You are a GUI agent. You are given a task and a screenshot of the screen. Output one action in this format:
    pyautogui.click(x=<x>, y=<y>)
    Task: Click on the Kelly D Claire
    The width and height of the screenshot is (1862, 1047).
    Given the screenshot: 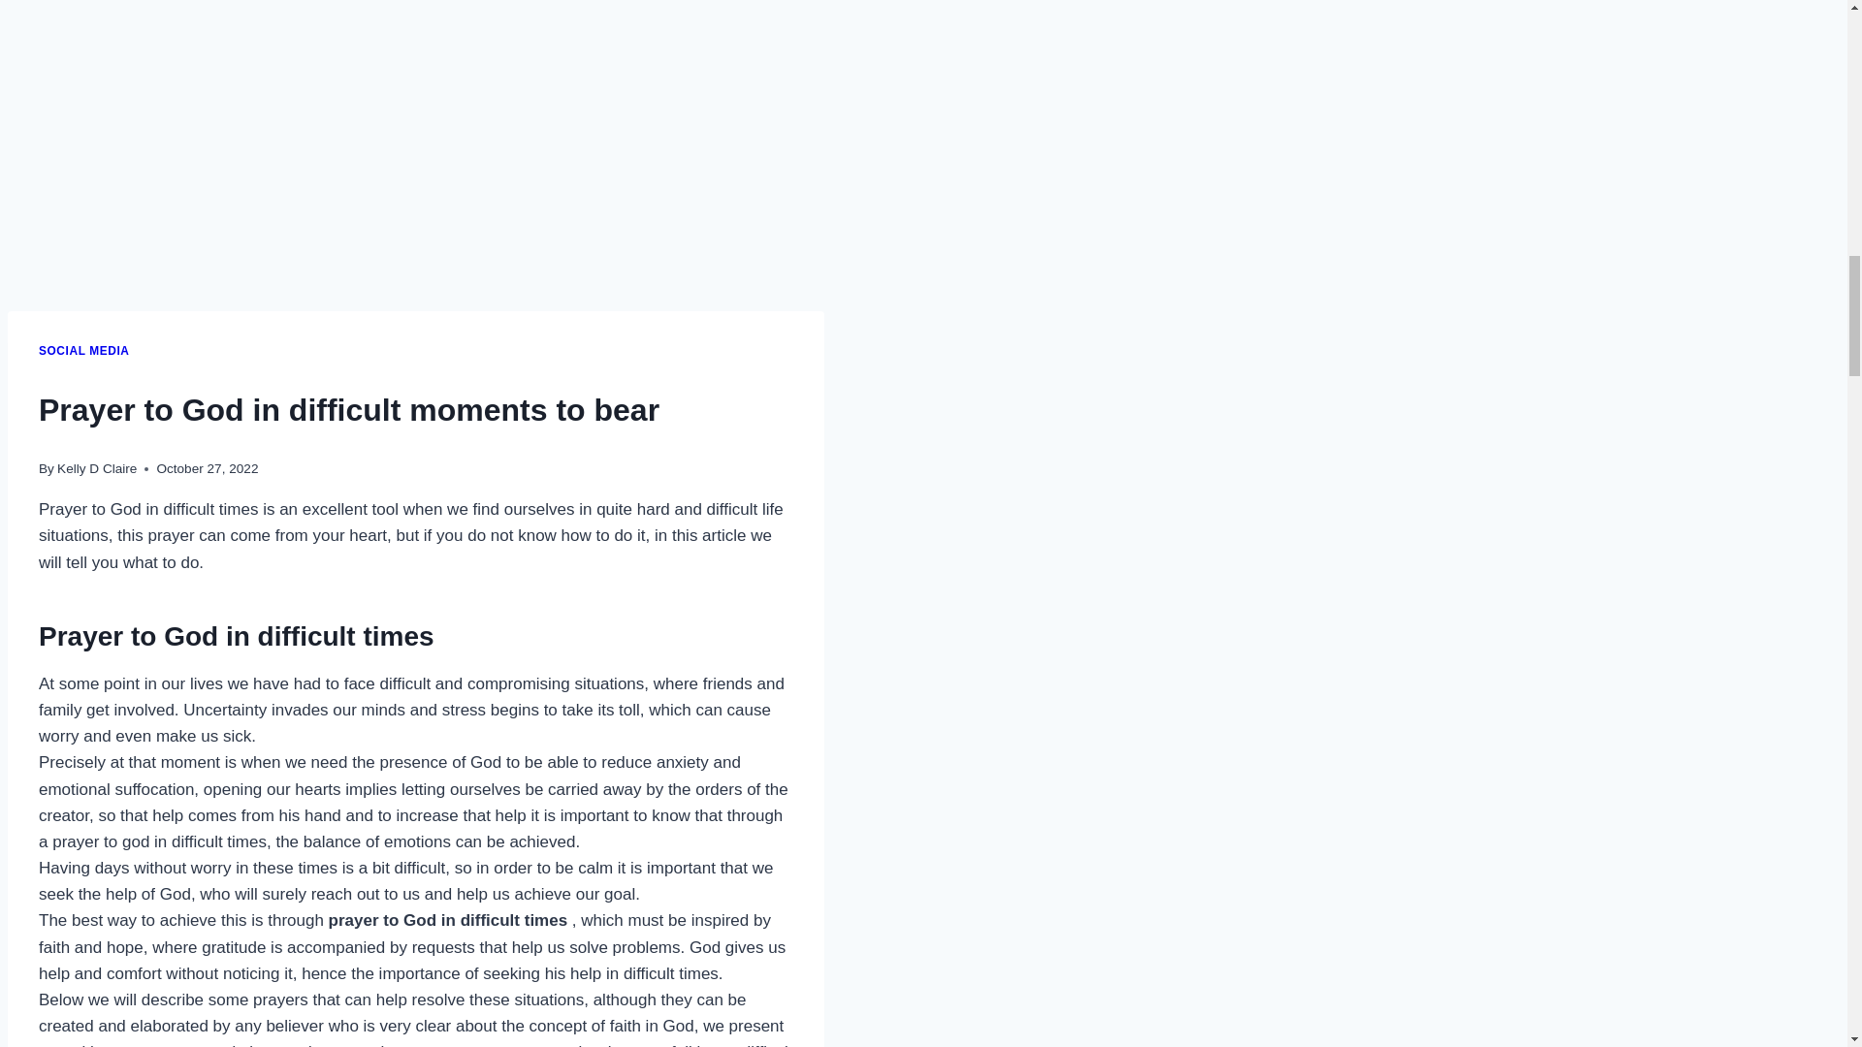 What is the action you would take?
    pyautogui.click(x=97, y=469)
    